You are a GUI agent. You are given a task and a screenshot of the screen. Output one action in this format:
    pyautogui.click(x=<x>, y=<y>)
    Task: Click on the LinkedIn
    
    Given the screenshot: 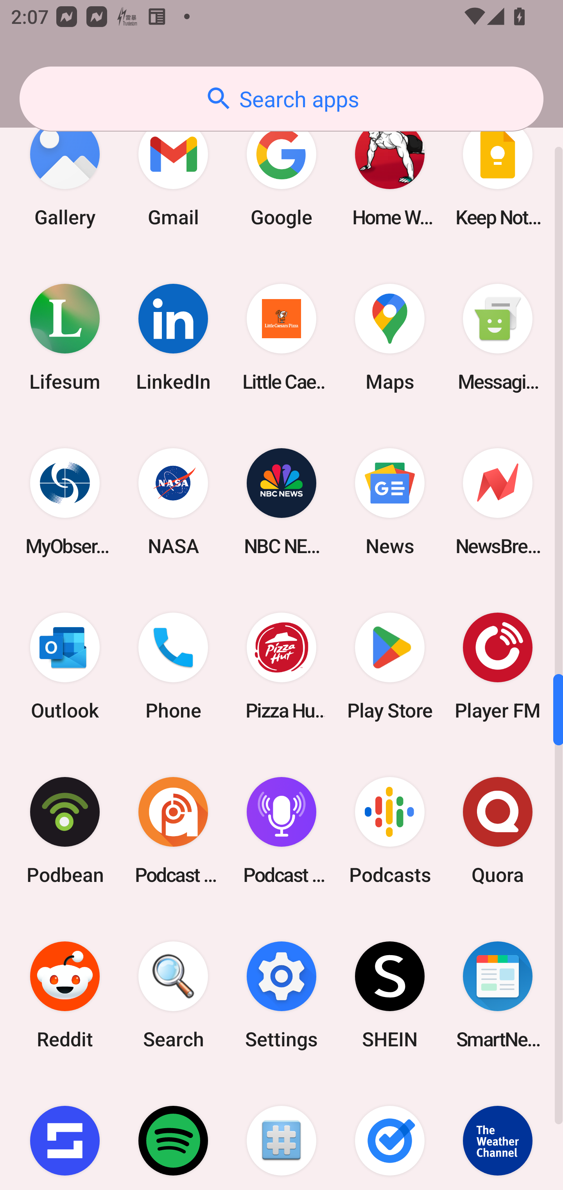 What is the action you would take?
    pyautogui.click(x=173, y=337)
    